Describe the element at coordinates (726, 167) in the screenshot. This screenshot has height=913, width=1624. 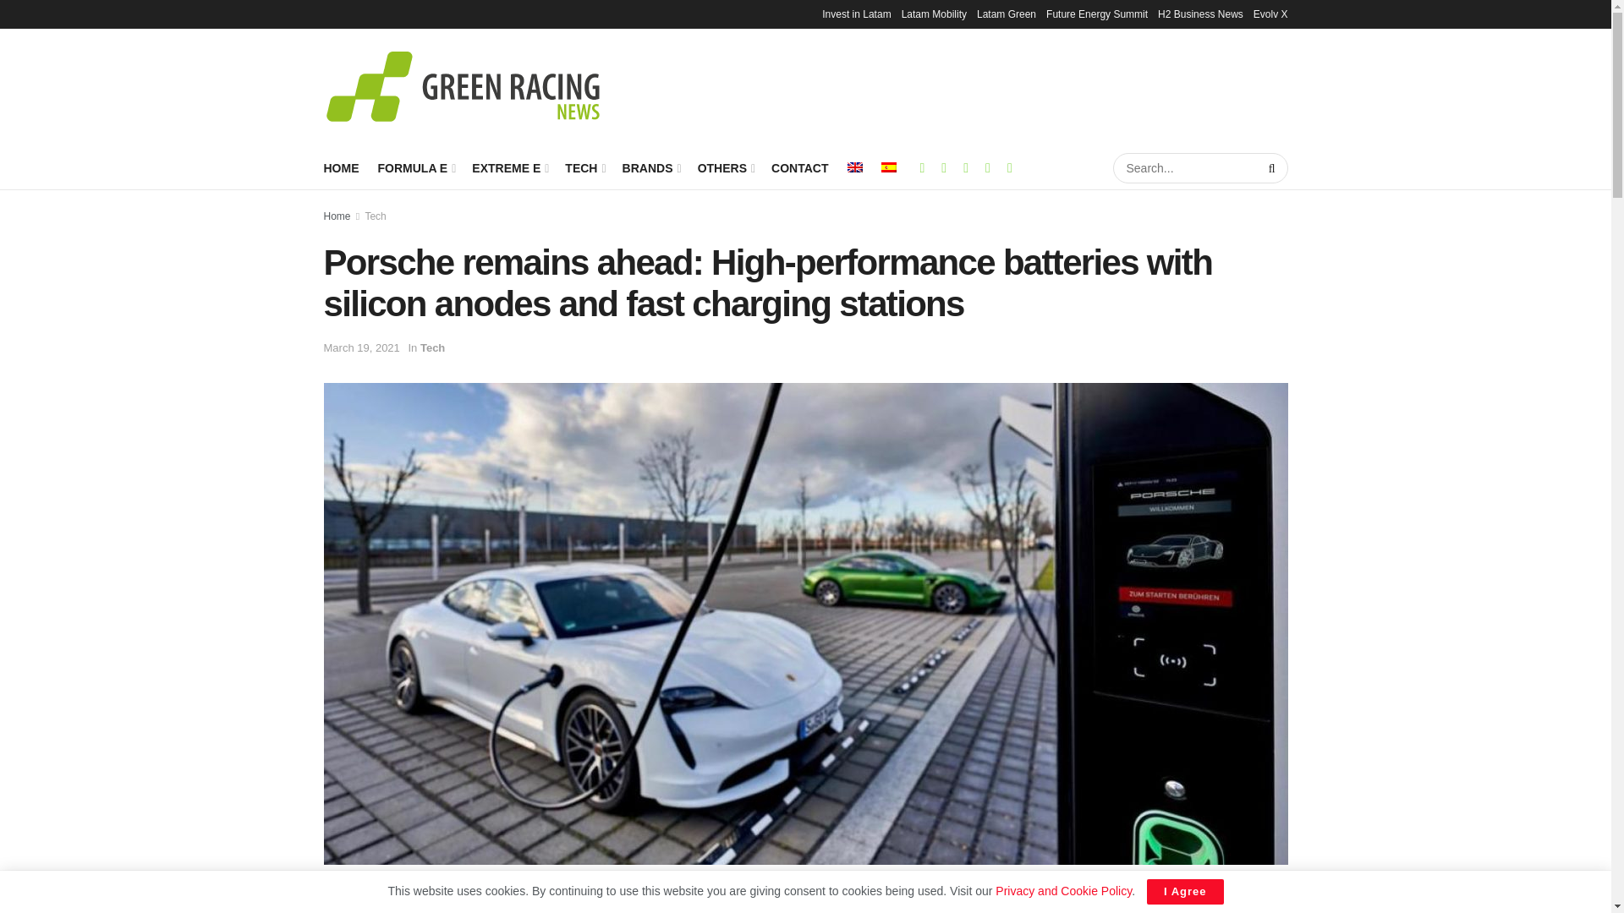
I see `OTHERS` at that location.